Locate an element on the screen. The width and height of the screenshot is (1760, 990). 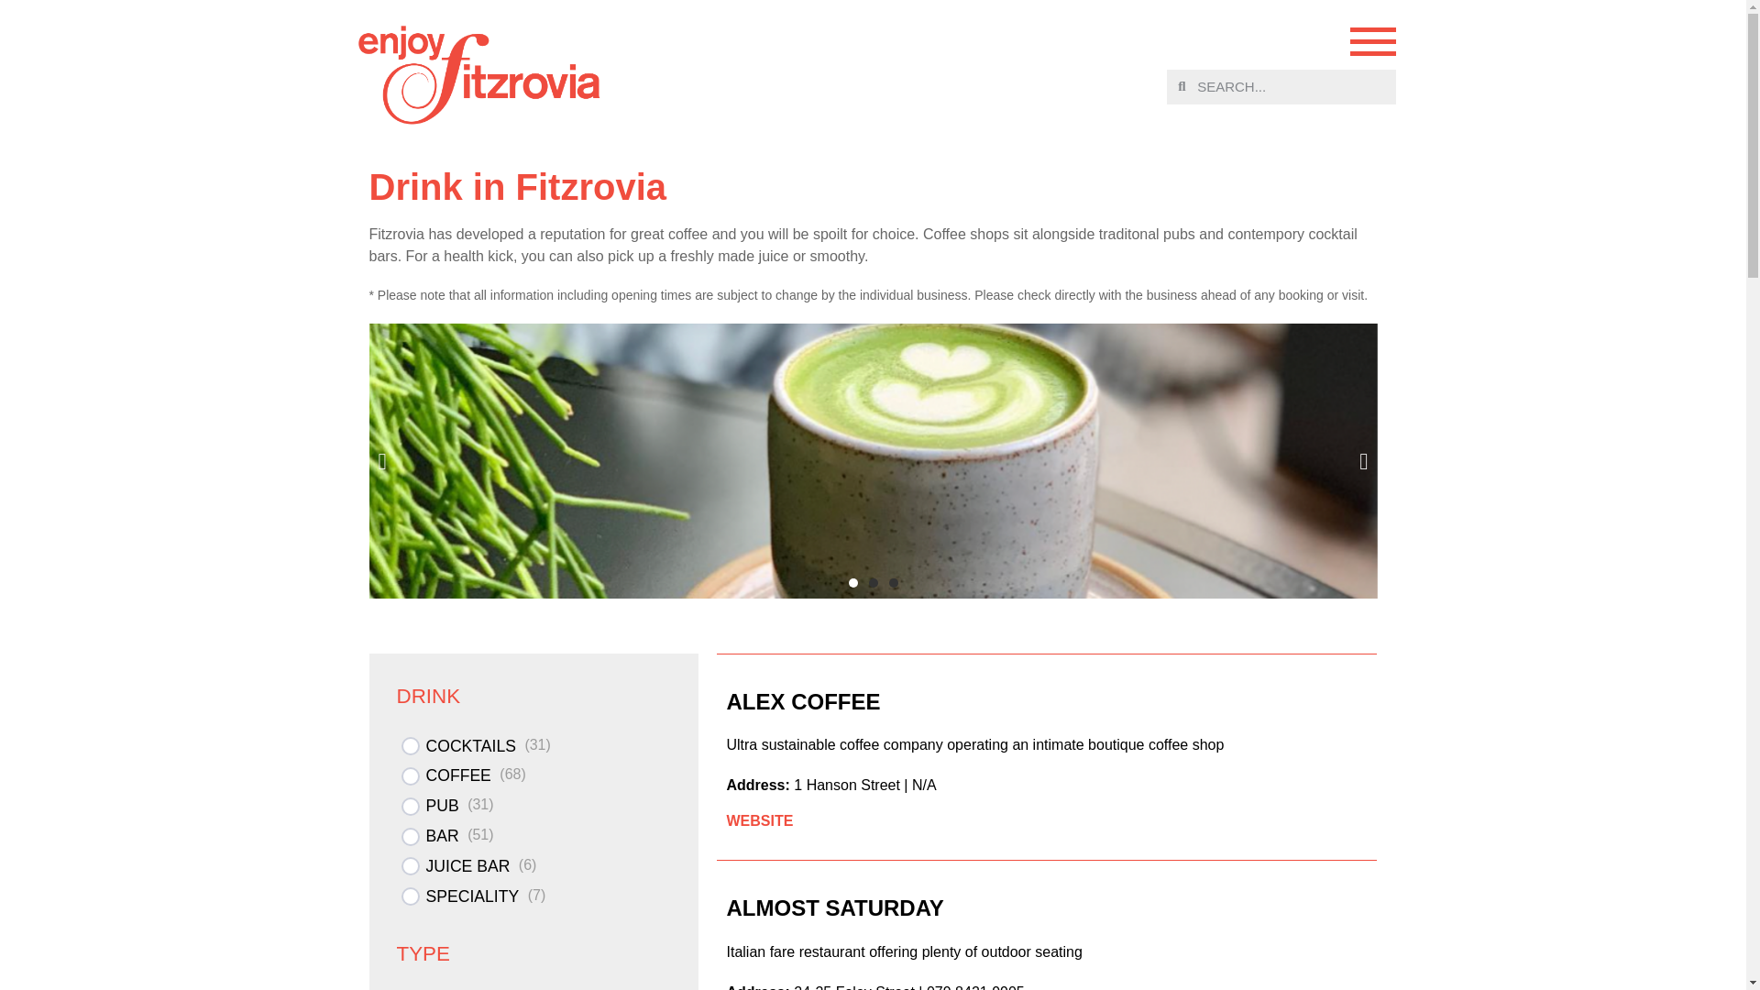
079 8421 9905 is located at coordinates (975, 986).